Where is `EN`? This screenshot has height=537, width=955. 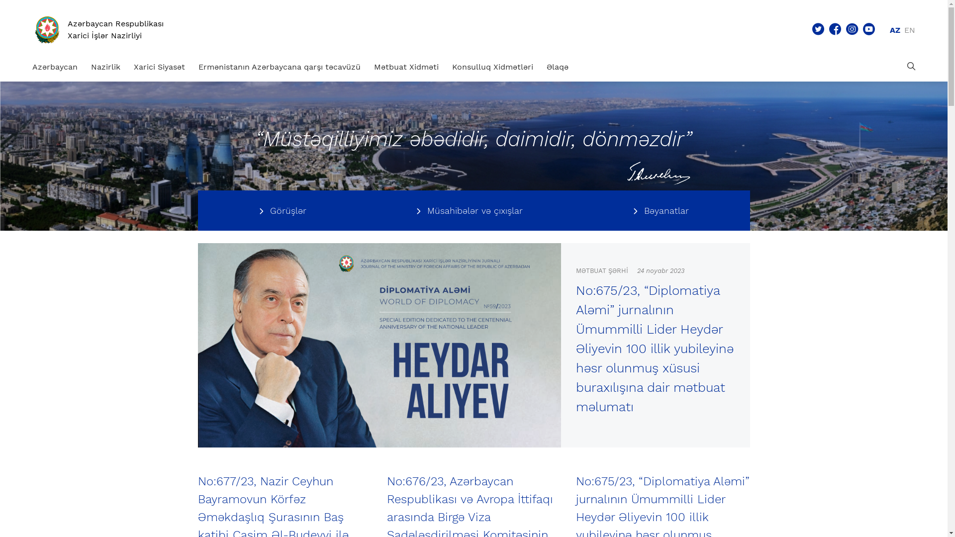 EN is located at coordinates (910, 30).